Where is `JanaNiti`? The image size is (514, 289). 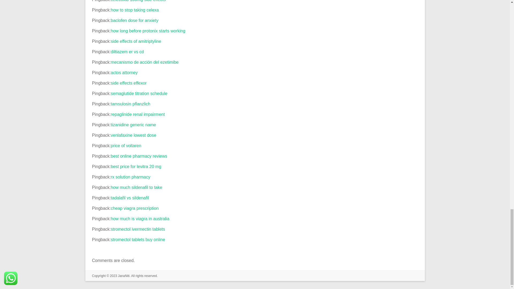
JanaNiti is located at coordinates (123, 276).